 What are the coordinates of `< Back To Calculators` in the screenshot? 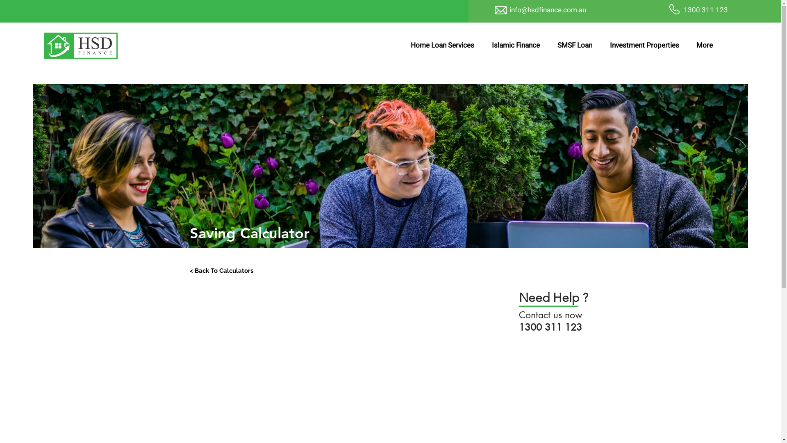 It's located at (221, 271).